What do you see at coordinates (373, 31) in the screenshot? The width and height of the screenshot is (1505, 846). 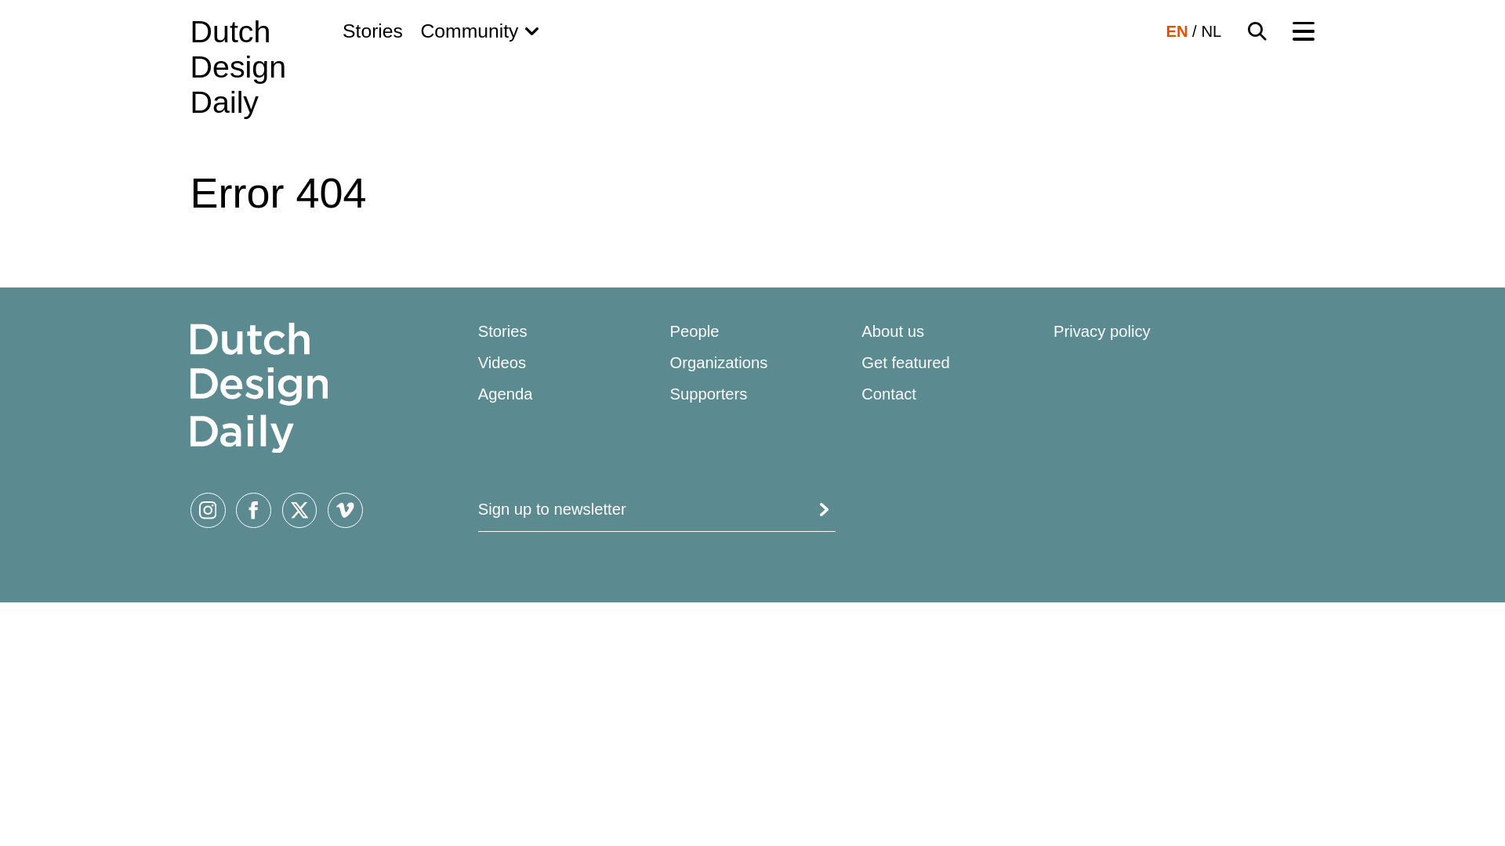 I see `Agenda` at bounding box center [373, 31].